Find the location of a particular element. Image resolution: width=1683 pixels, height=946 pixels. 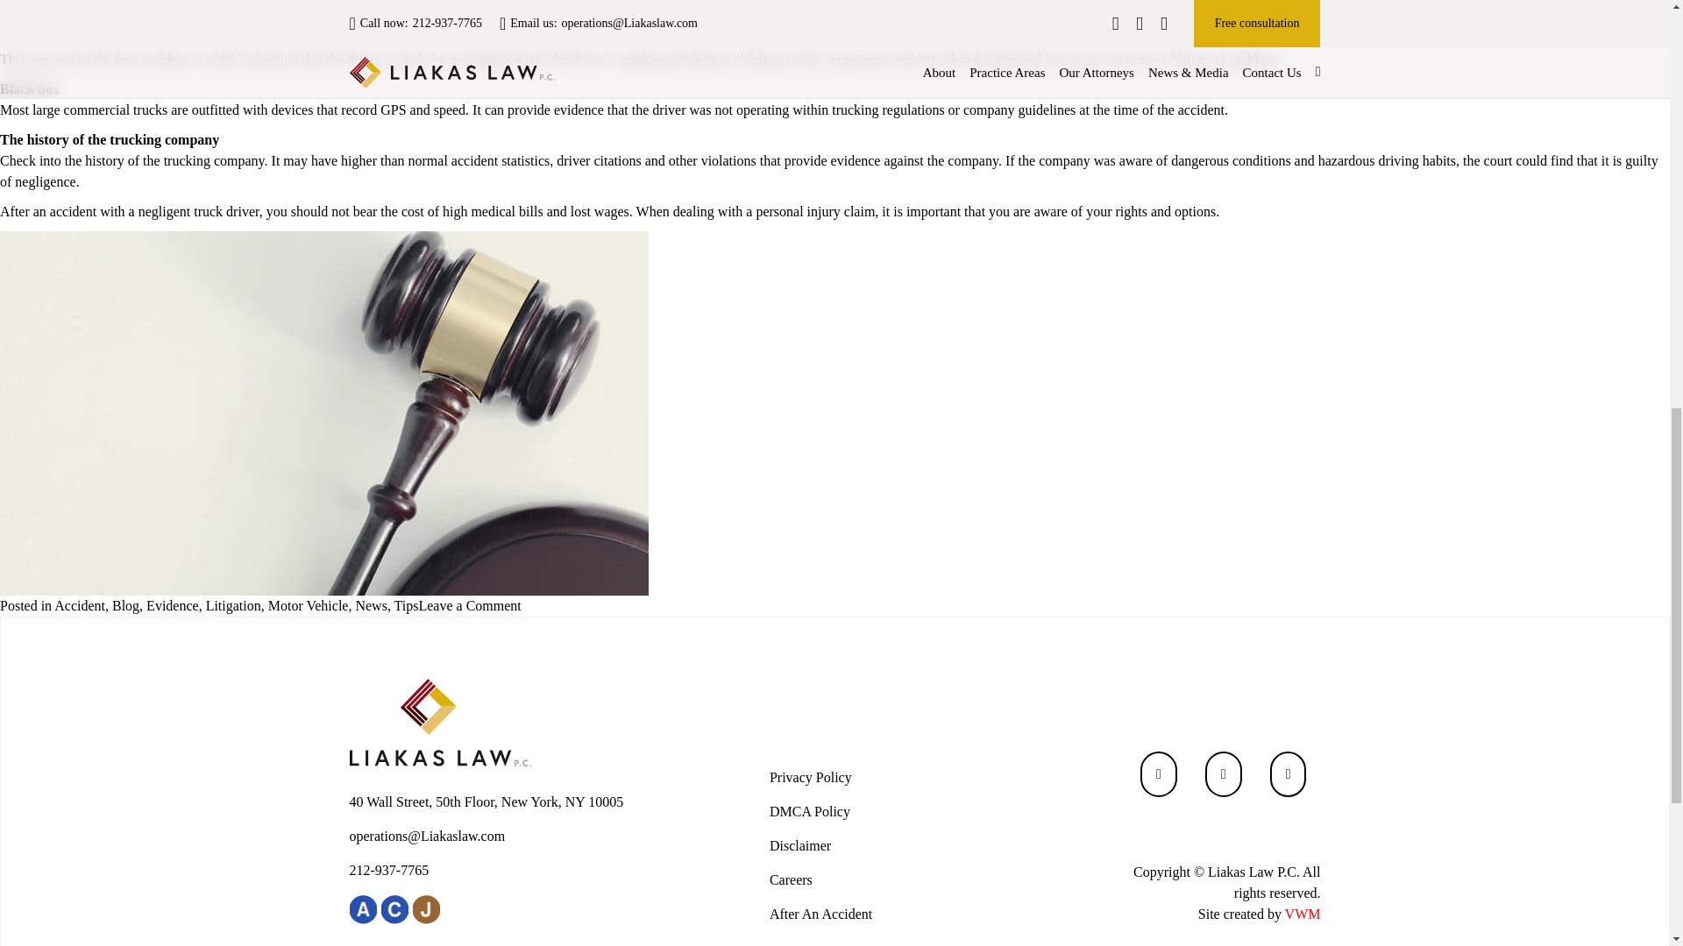

DMCA Policy is located at coordinates (809, 811).